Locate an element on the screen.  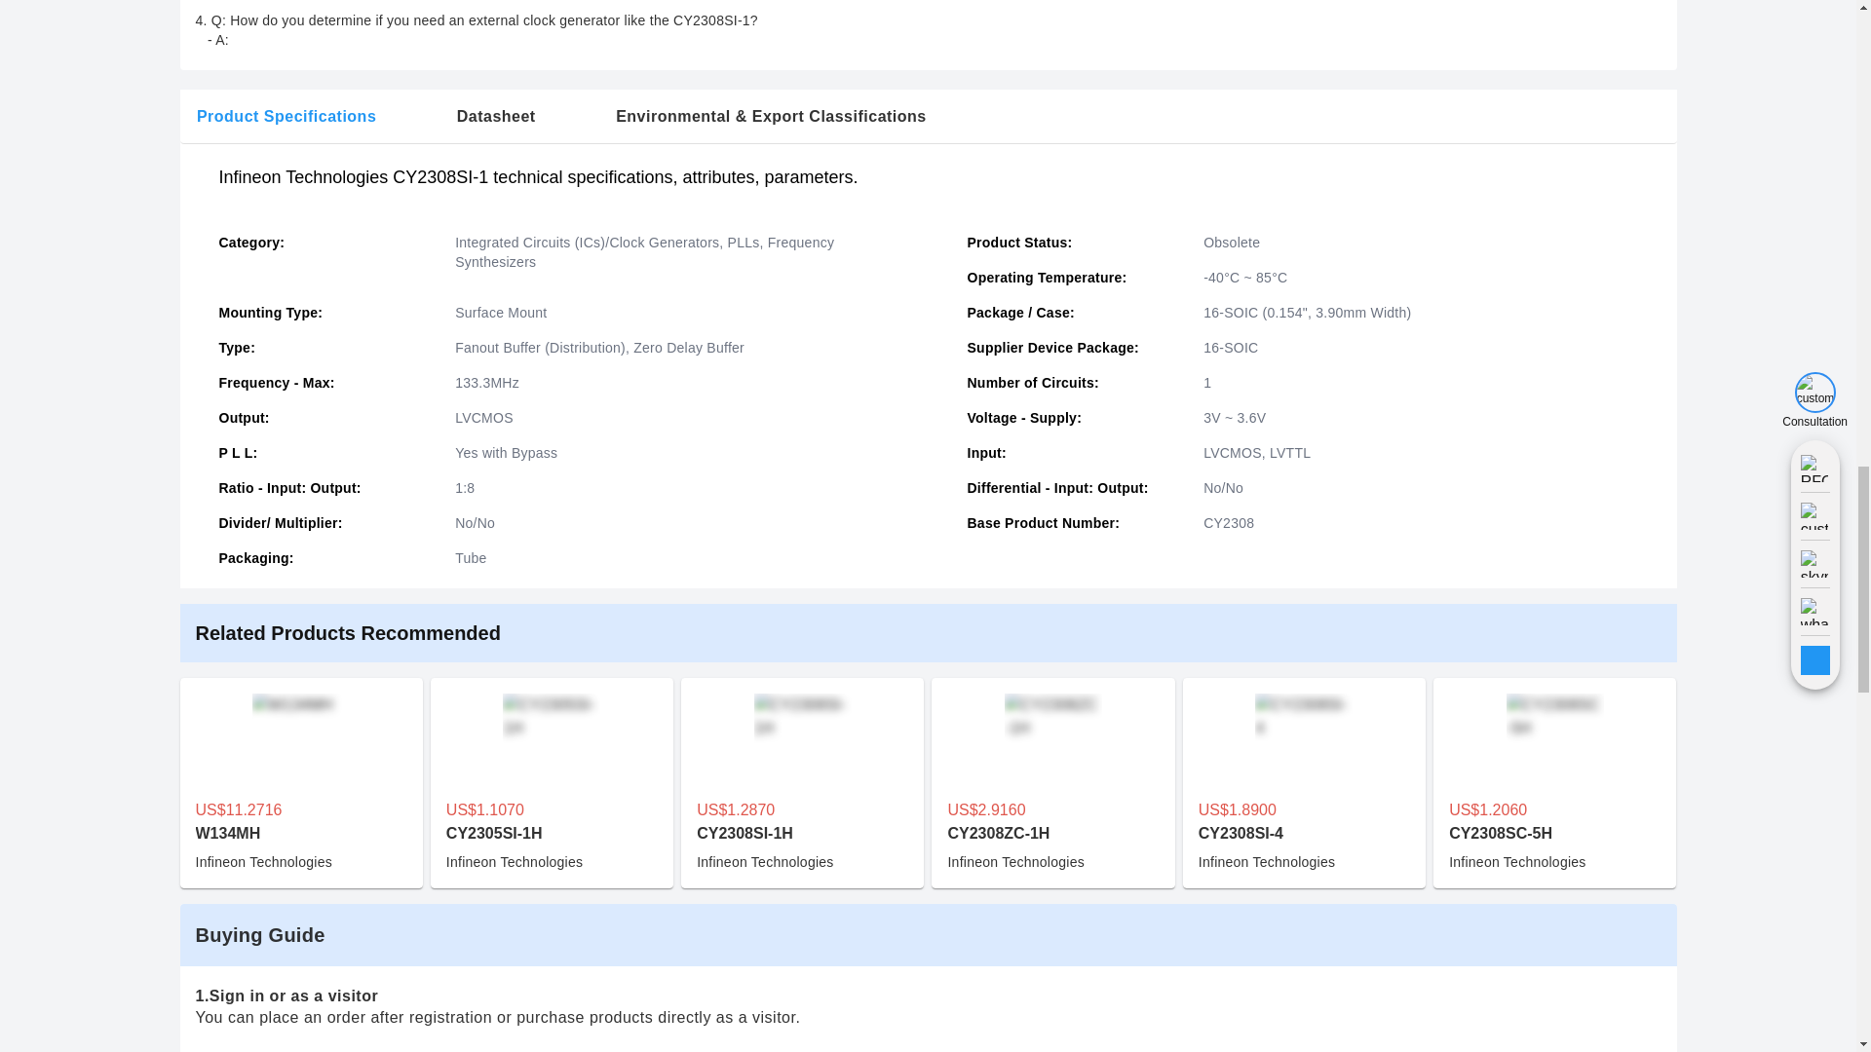
Product Specifications is located at coordinates (285, 117).